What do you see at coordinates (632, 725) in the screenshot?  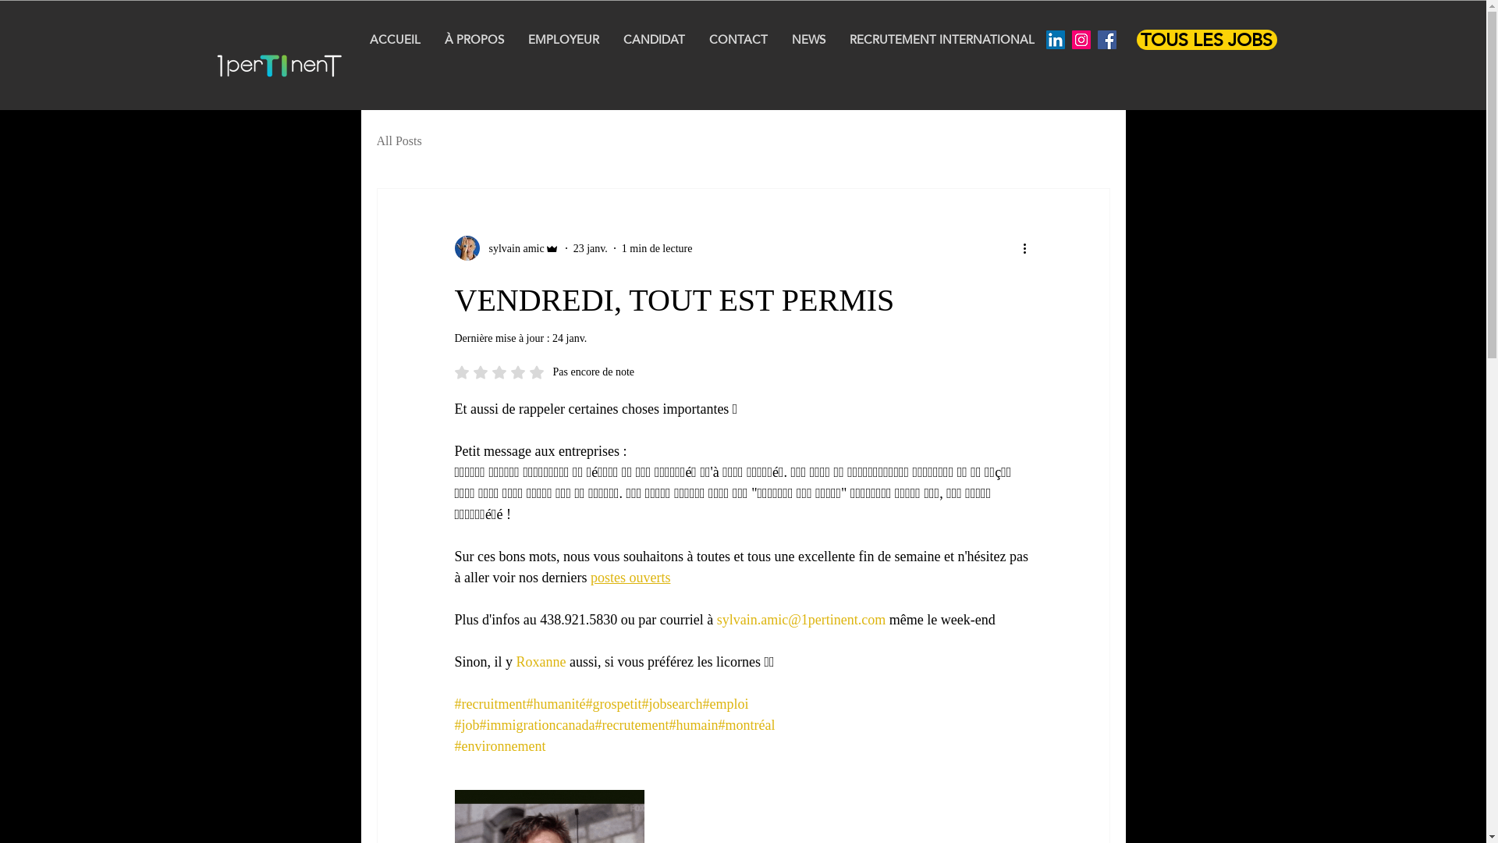 I see `#recrutement` at bounding box center [632, 725].